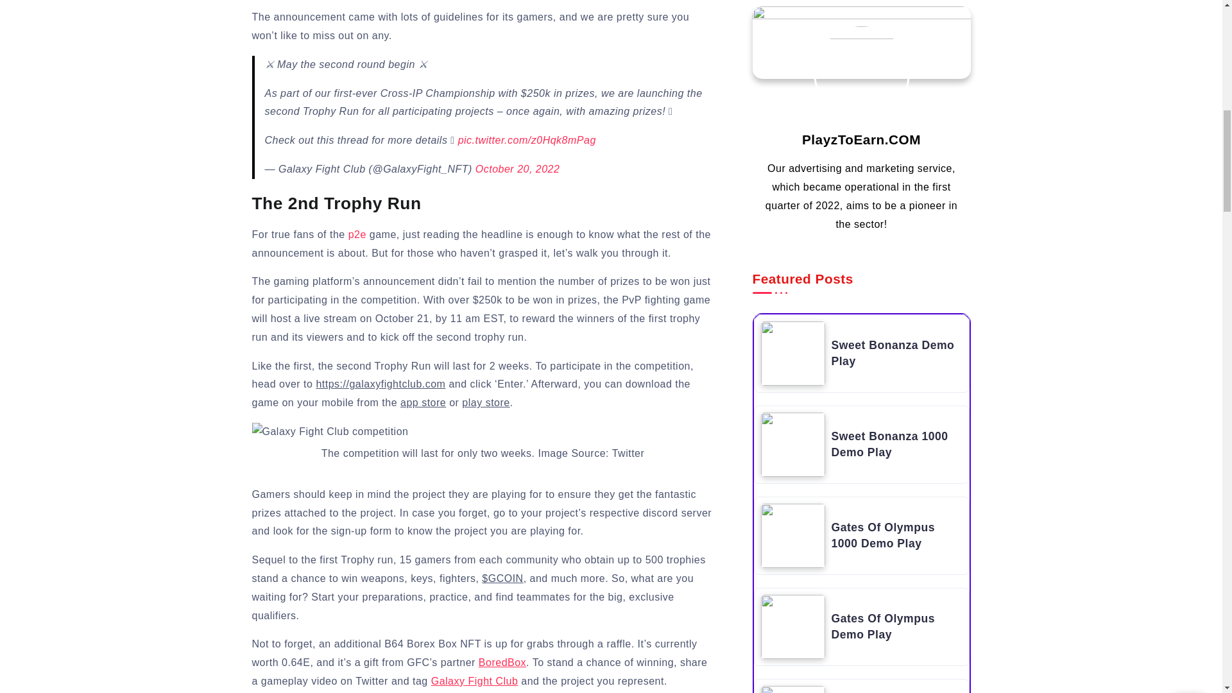 The height and width of the screenshot is (693, 1232). I want to click on Picture2 24, so click(329, 431).